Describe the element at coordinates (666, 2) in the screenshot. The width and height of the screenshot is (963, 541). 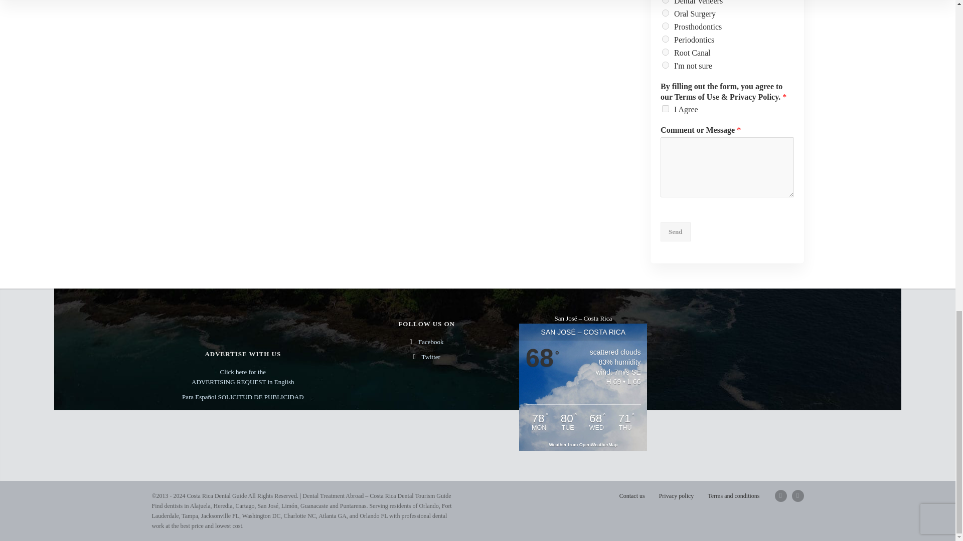
I see `Dental Veneers` at that location.